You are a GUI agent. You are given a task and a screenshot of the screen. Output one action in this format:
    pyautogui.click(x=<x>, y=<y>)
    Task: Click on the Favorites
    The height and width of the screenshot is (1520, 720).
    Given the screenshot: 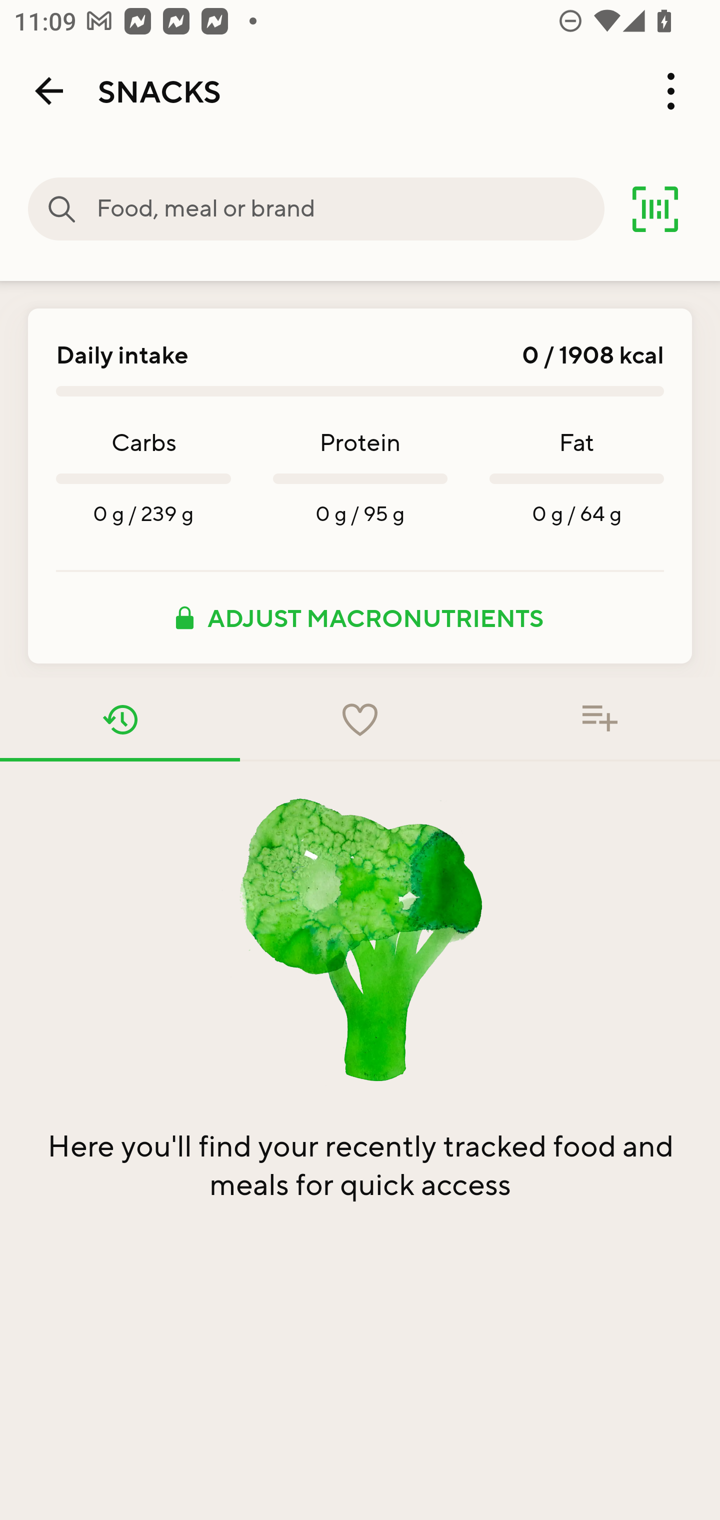 What is the action you would take?
    pyautogui.click(x=360, y=719)
    